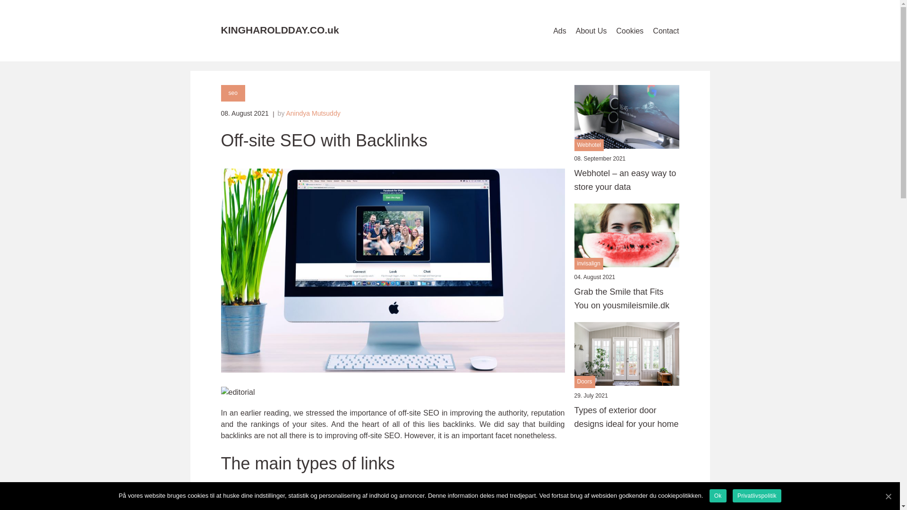  I want to click on invisalign, so click(589, 263).